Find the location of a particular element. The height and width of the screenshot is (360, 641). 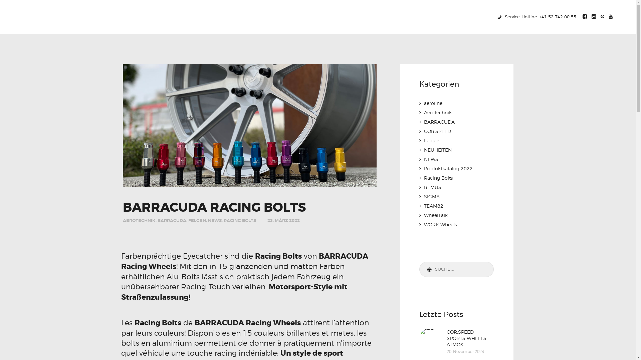

NEWS is located at coordinates (214, 221).